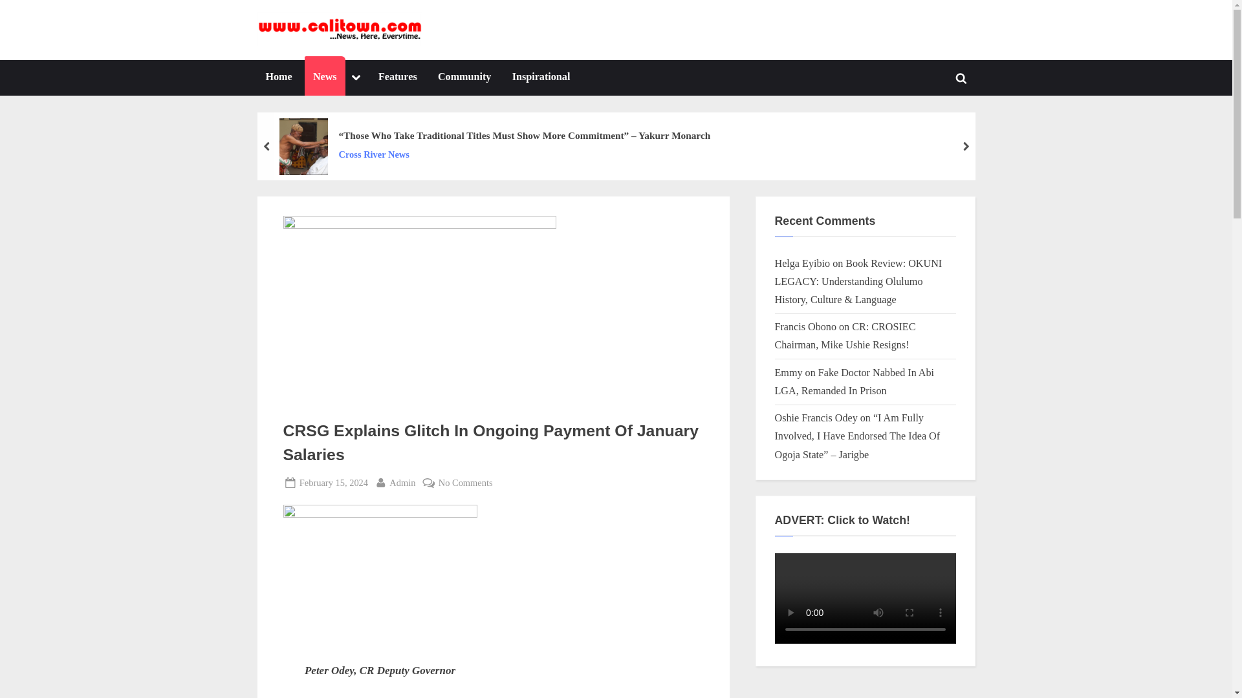 The height and width of the screenshot is (698, 1242). What do you see at coordinates (398, 78) in the screenshot?
I see `Features` at bounding box center [398, 78].